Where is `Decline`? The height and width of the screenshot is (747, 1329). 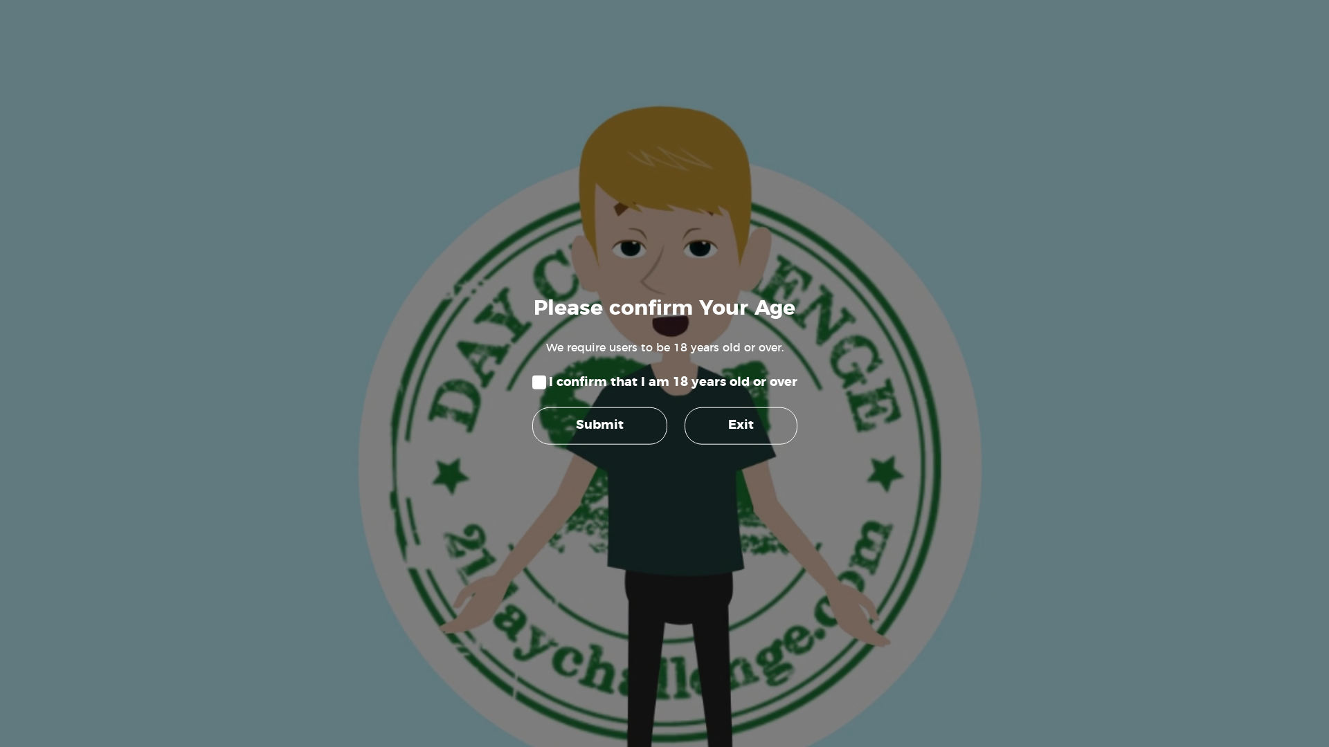 Decline is located at coordinates (664, 499).